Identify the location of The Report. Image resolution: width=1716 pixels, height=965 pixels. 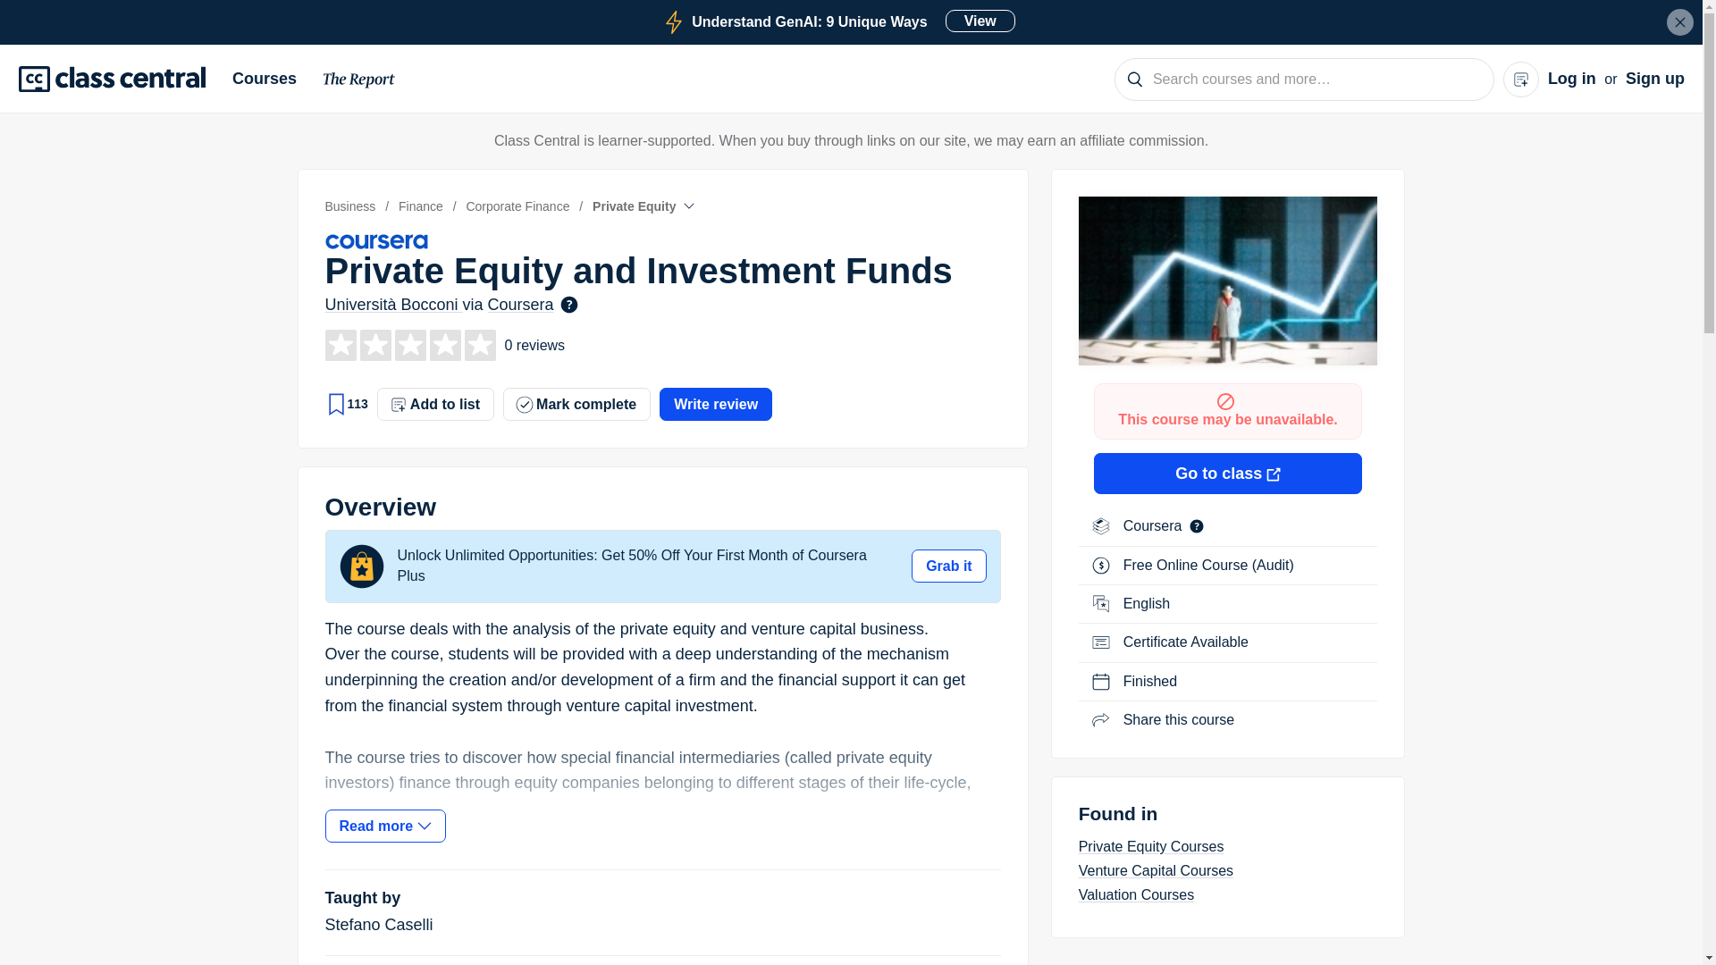
(271, 79).